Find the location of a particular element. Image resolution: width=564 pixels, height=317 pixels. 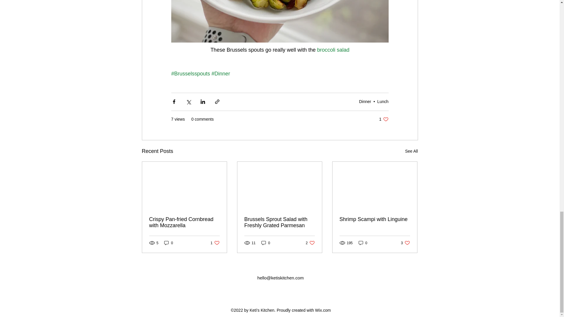

See All is located at coordinates (333, 50).